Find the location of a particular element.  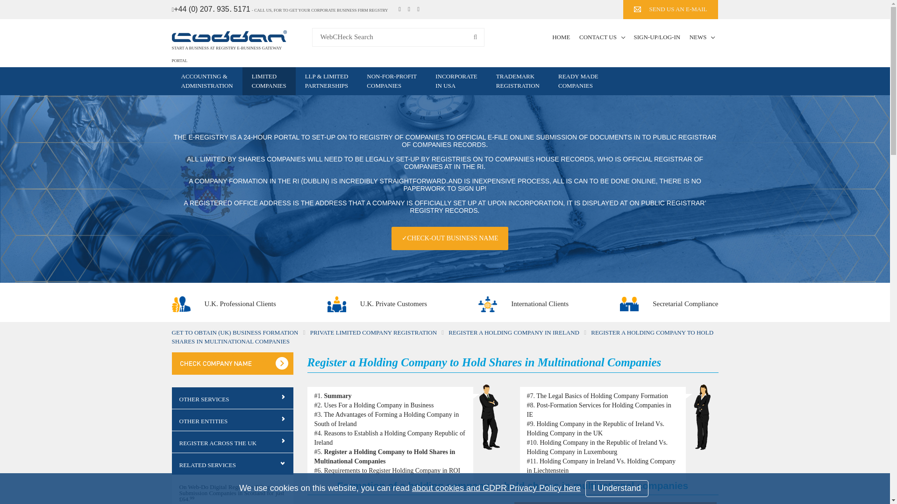

I Understand is located at coordinates (617, 488).